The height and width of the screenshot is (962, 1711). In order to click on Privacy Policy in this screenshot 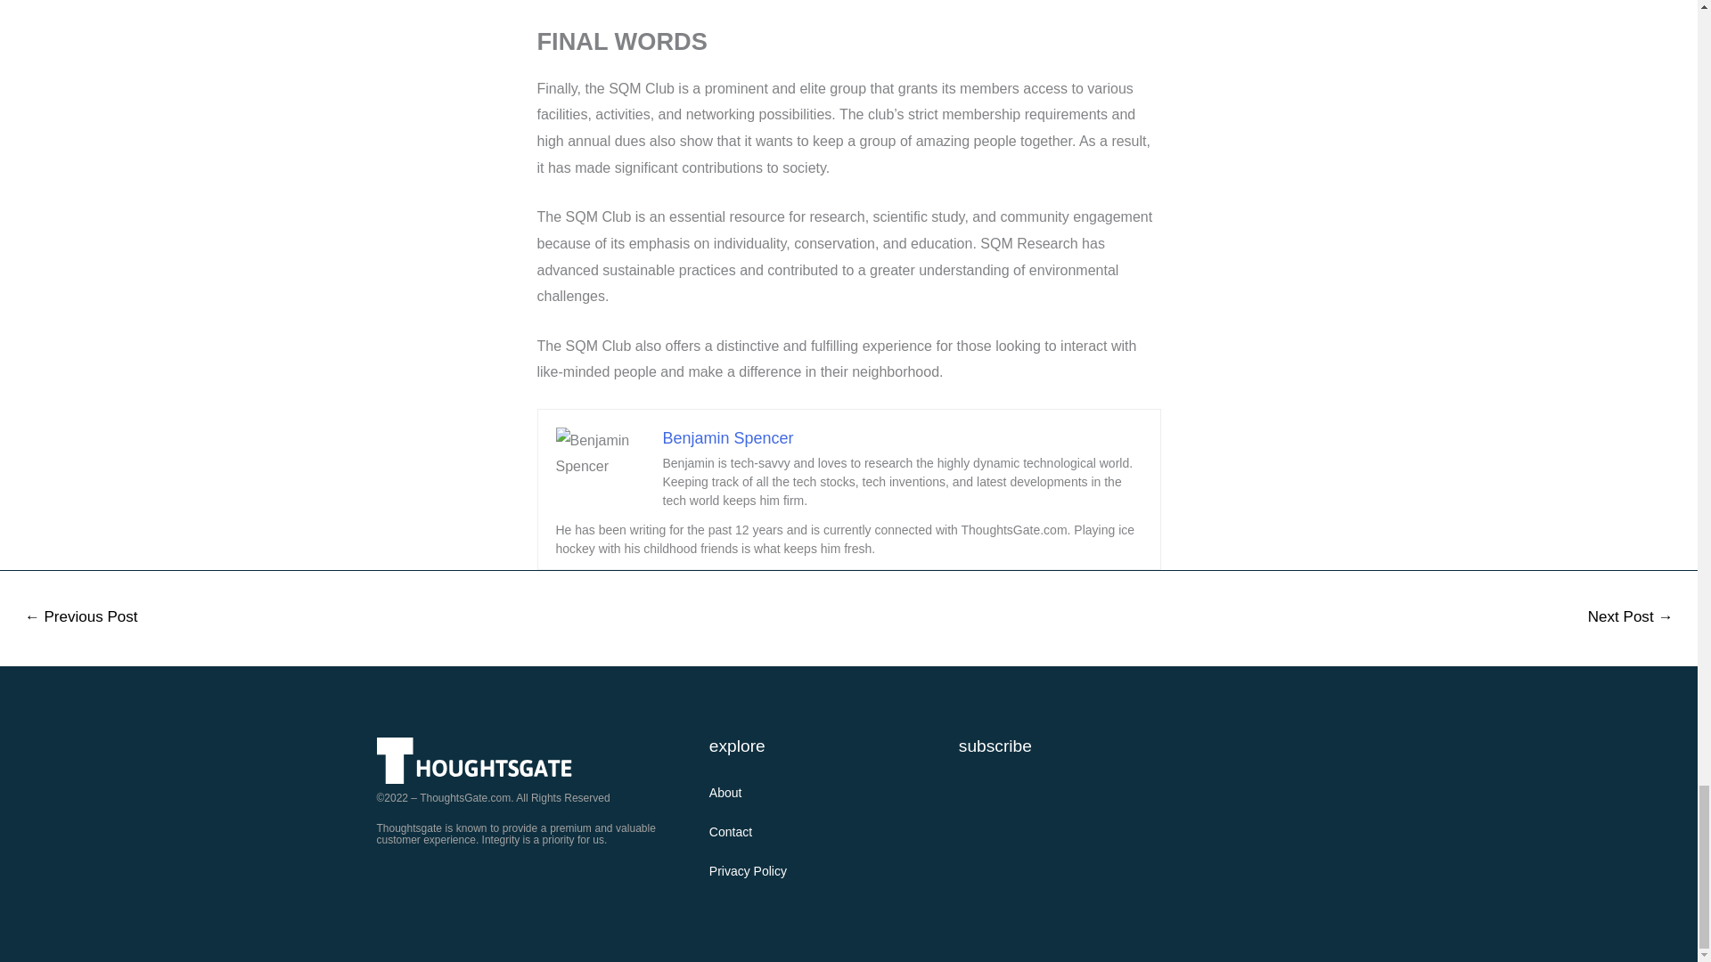, I will do `click(807, 871)`.